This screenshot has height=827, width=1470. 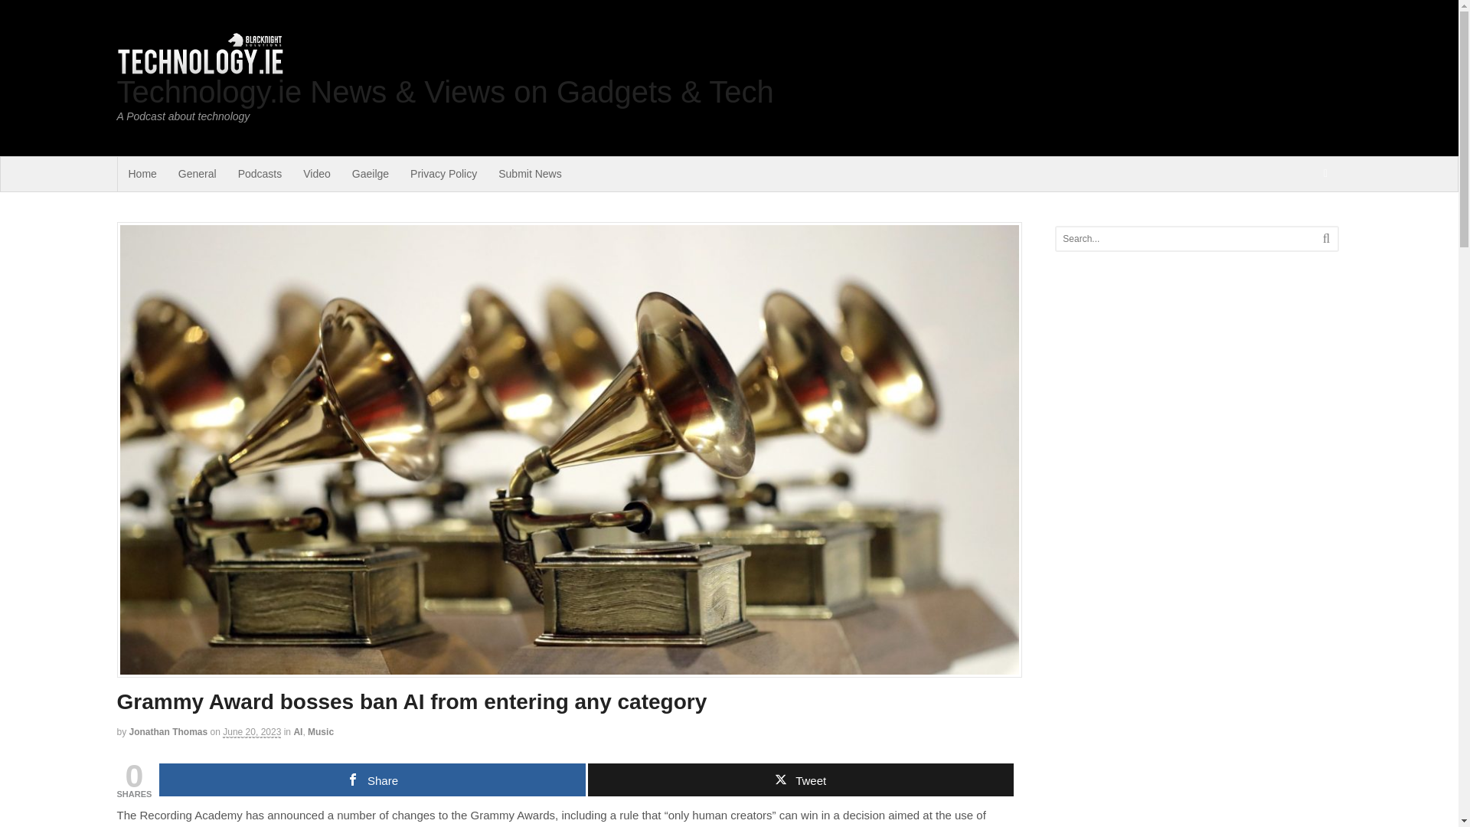 What do you see at coordinates (199, 69) in the screenshot?
I see `A Podcast about technology` at bounding box center [199, 69].